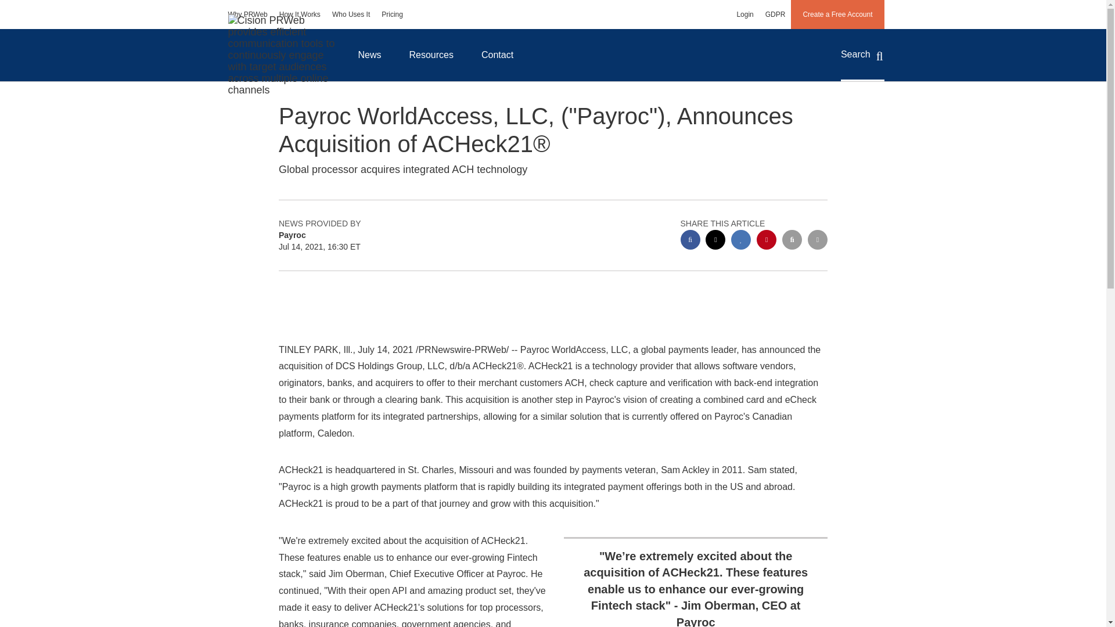 The image size is (1115, 627). Describe the element at coordinates (300, 14) in the screenshot. I see `How It Works` at that location.